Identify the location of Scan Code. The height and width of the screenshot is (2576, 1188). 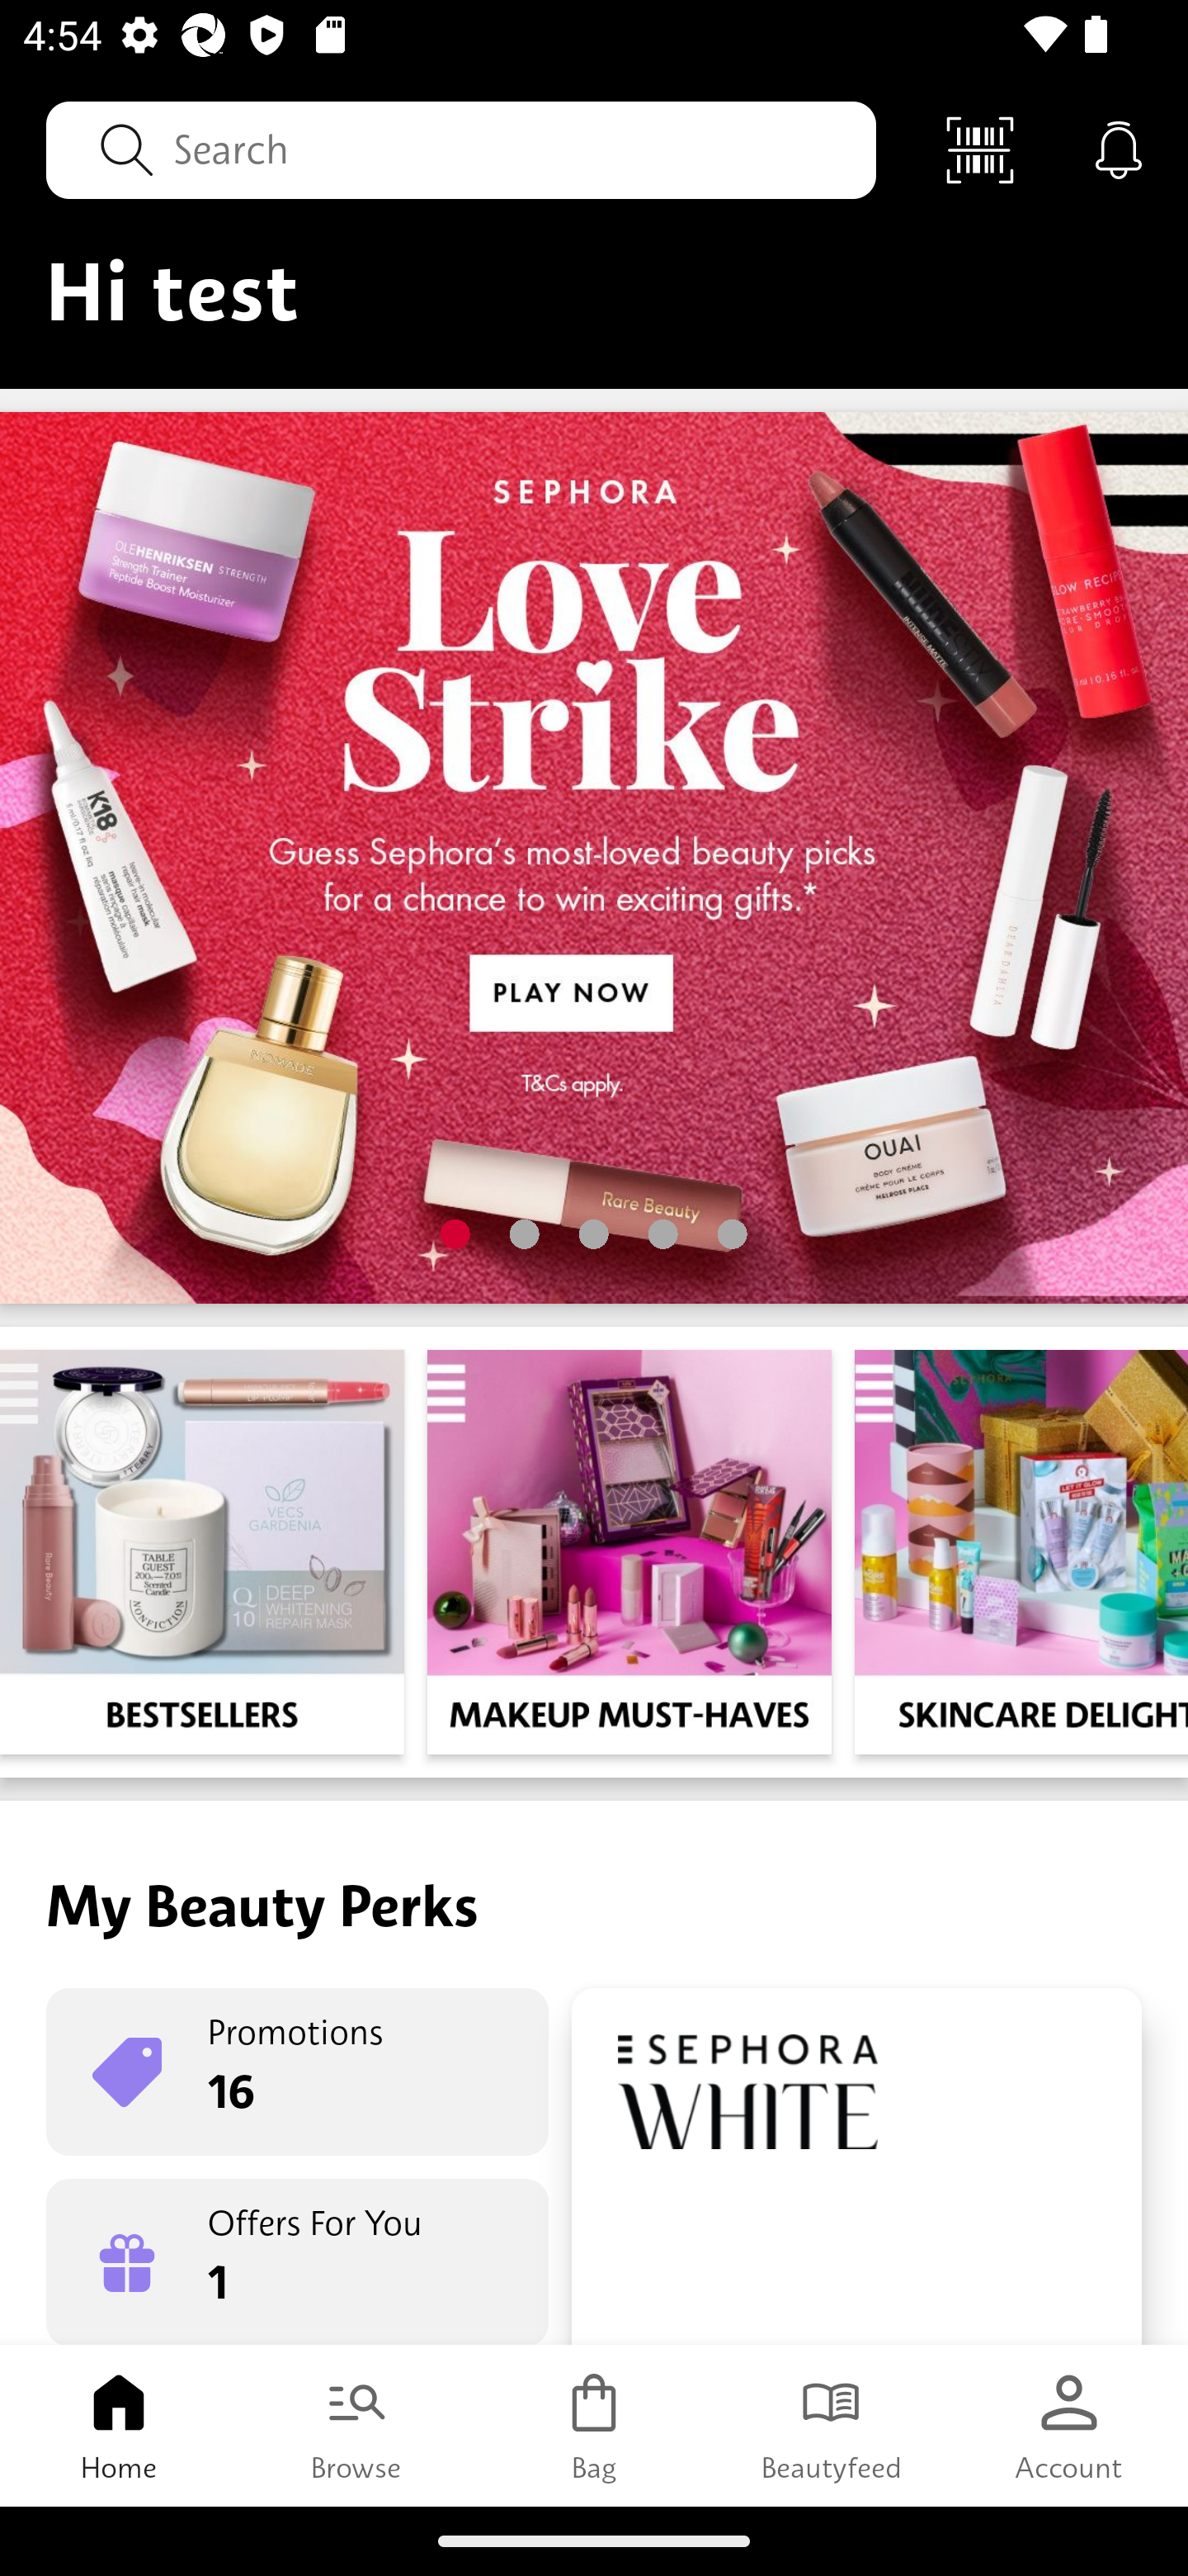
(980, 149).